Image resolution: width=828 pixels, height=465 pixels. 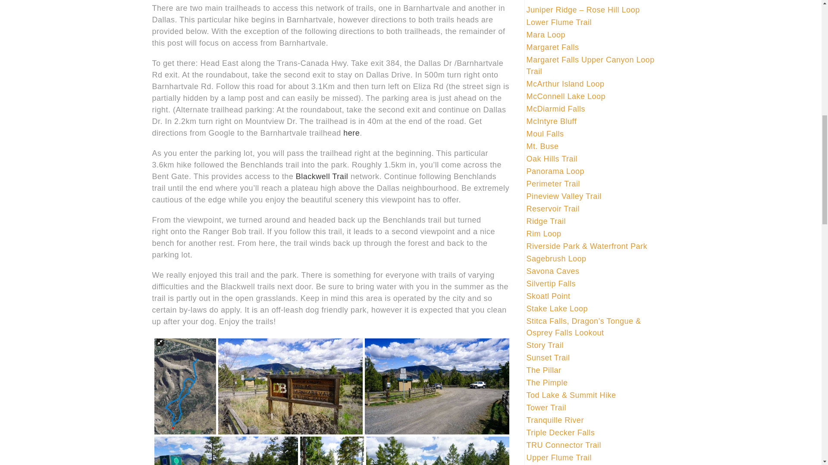 I want to click on DSC00524-2, so click(x=437, y=386).